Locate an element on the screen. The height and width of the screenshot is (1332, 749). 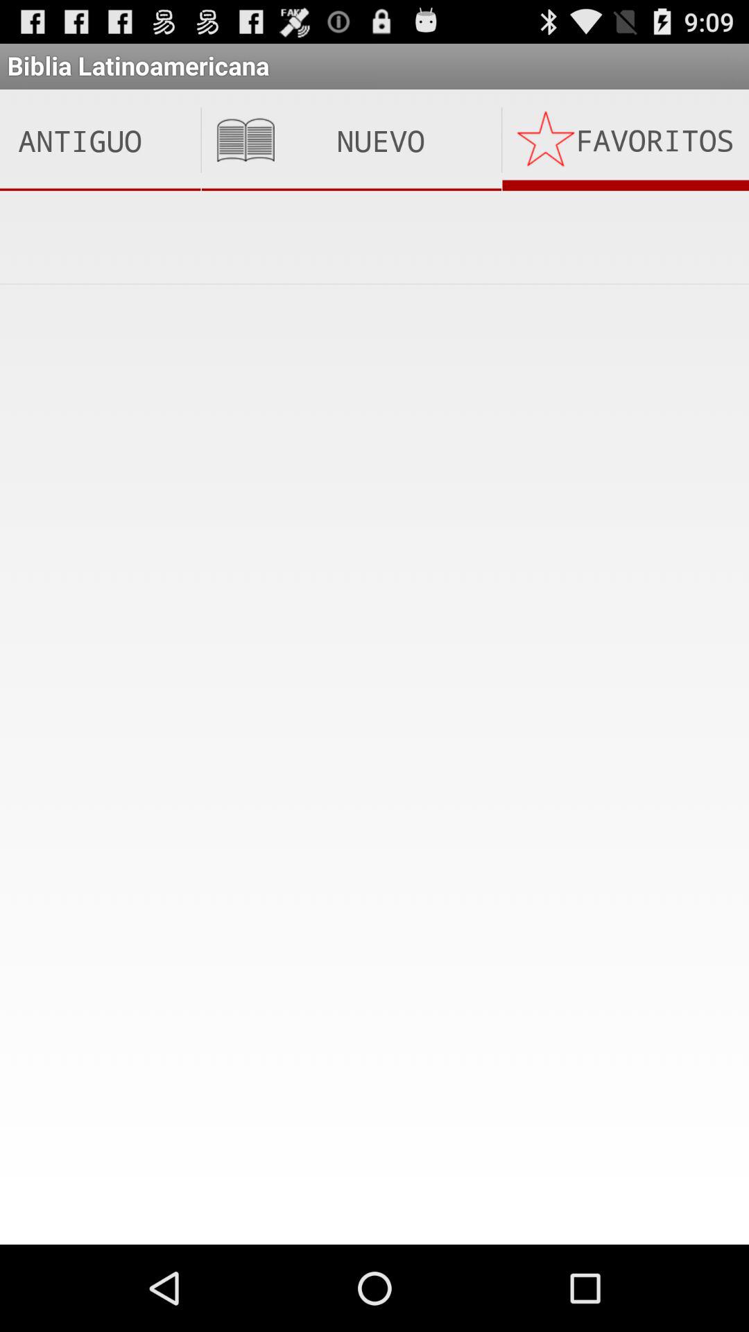
click item at the top left corner is located at coordinates (100, 140).